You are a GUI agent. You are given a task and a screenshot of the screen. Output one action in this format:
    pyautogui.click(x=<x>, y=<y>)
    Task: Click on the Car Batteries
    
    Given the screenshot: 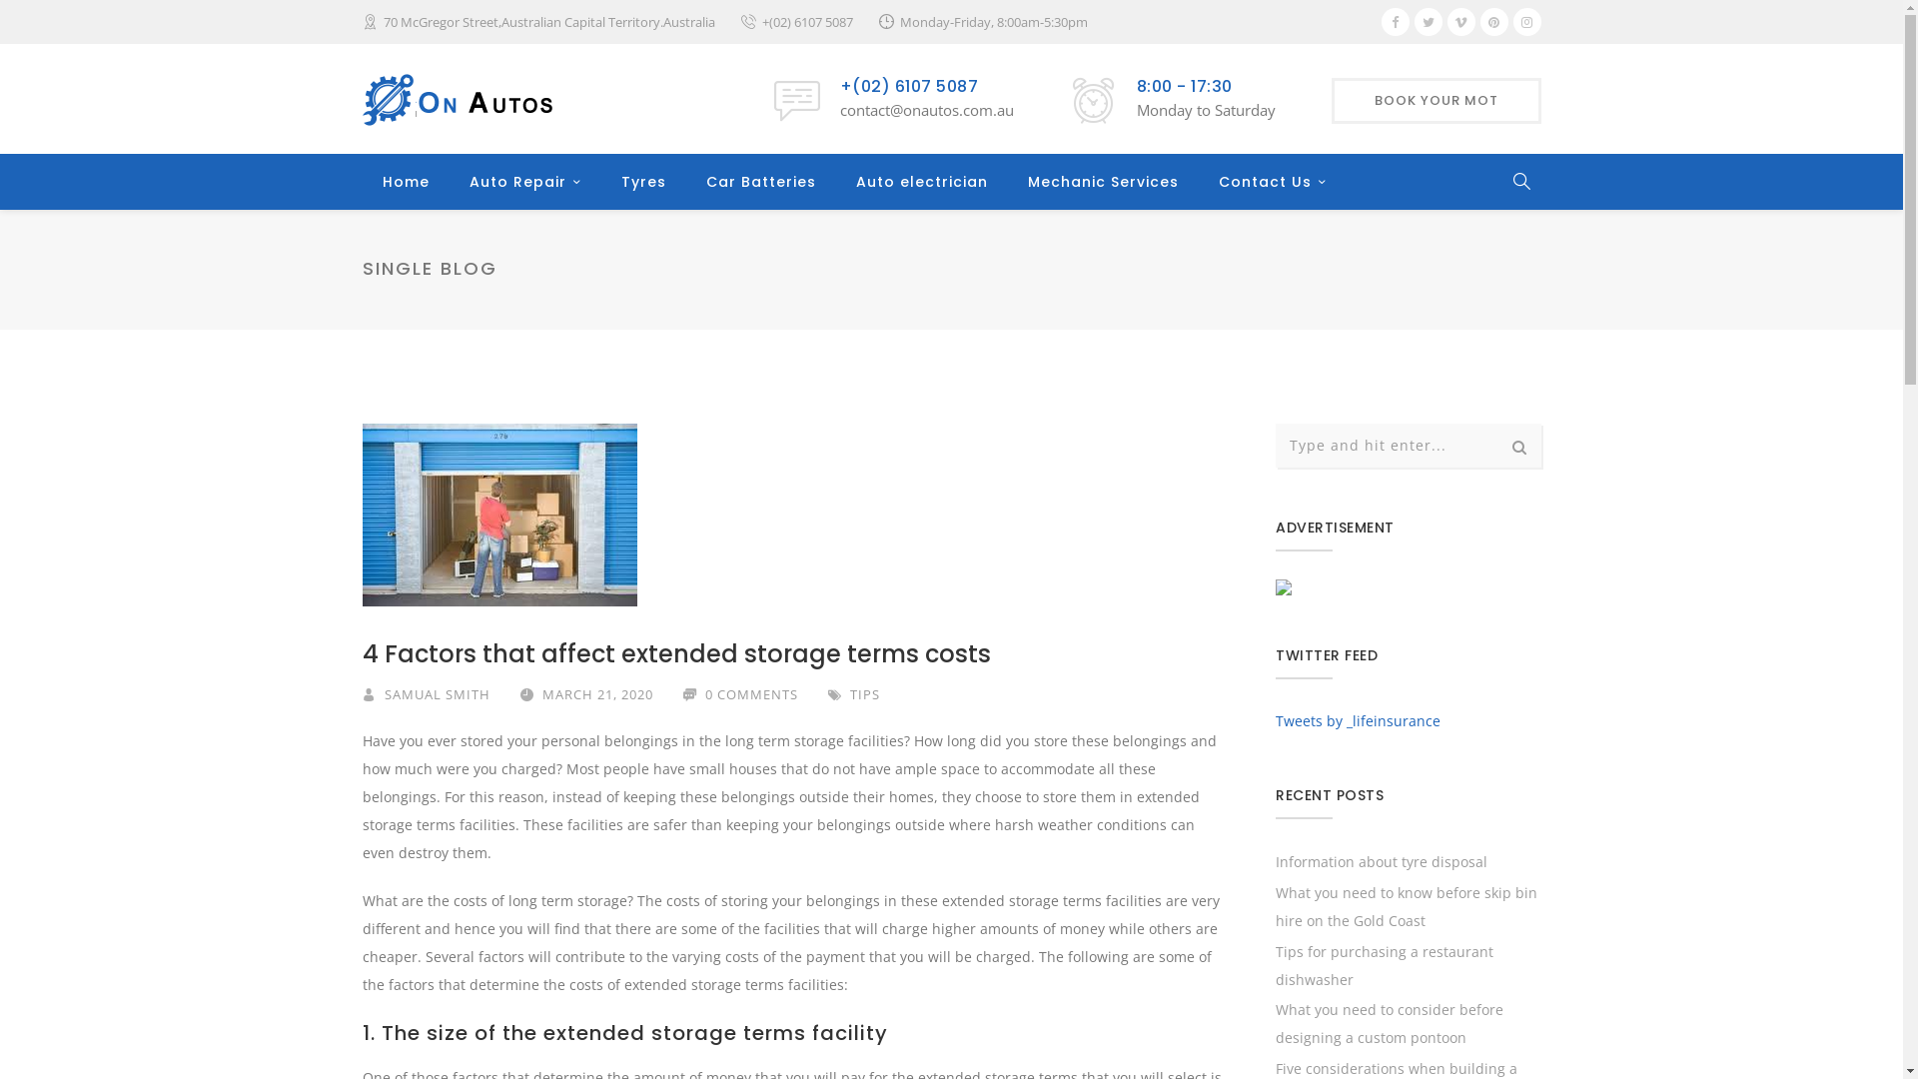 What is the action you would take?
    pyautogui.click(x=760, y=182)
    